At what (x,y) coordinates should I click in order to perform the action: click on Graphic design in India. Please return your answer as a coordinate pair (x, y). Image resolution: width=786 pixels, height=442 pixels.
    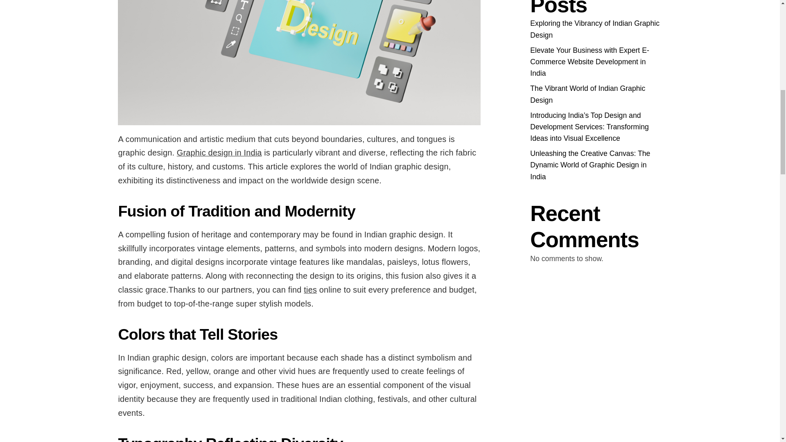
    Looking at the image, I should click on (219, 152).